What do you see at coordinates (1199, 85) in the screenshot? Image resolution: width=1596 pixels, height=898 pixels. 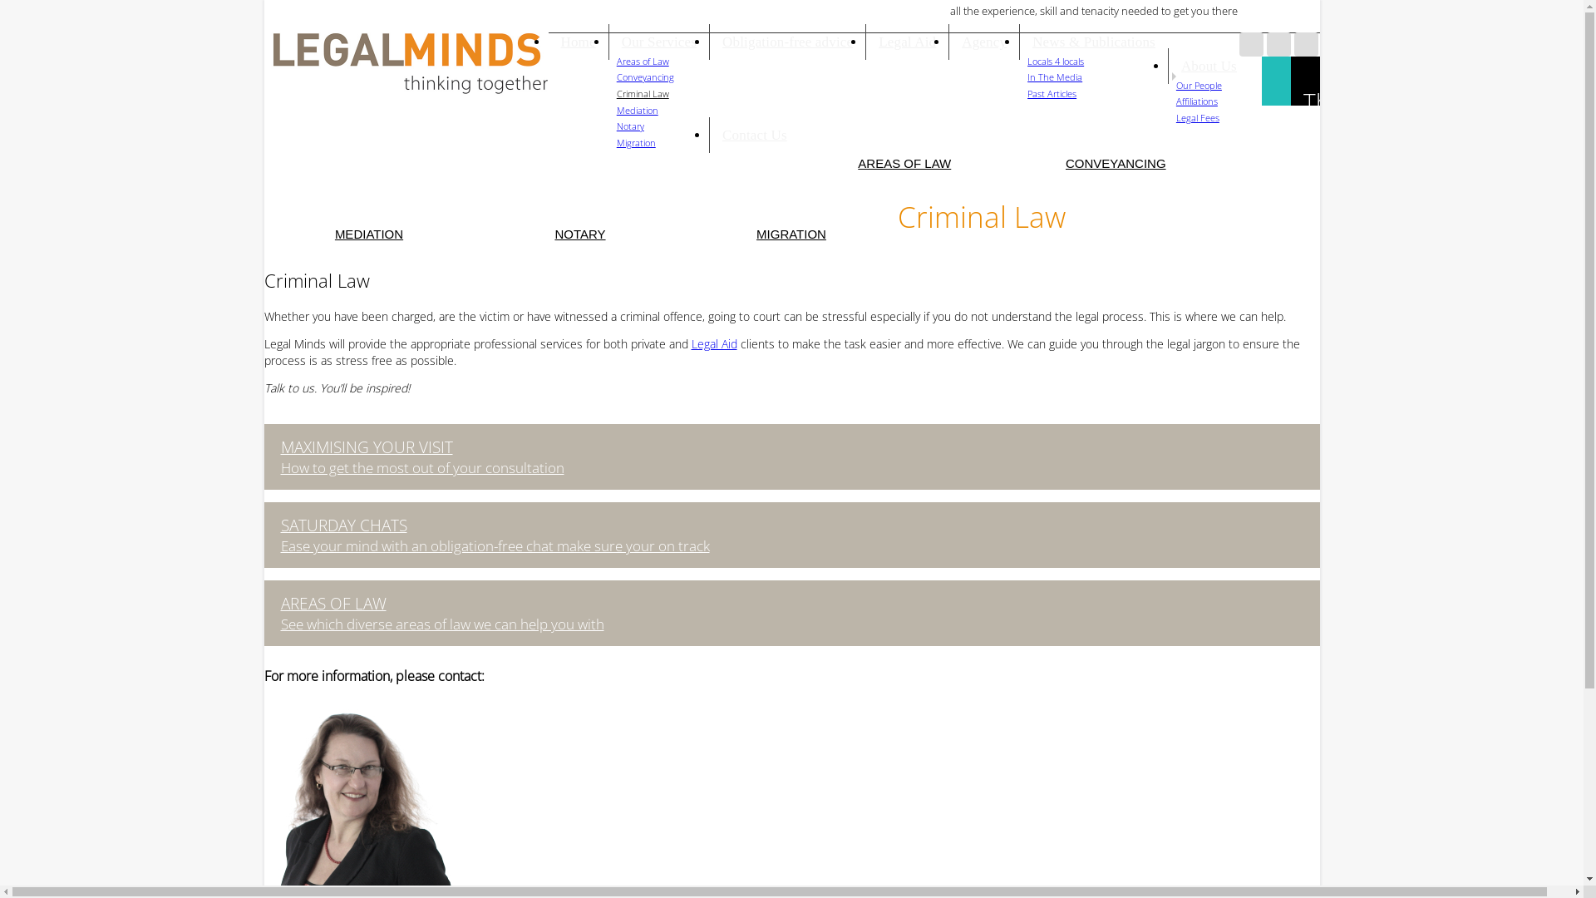 I see `Our People` at bounding box center [1199, 85].